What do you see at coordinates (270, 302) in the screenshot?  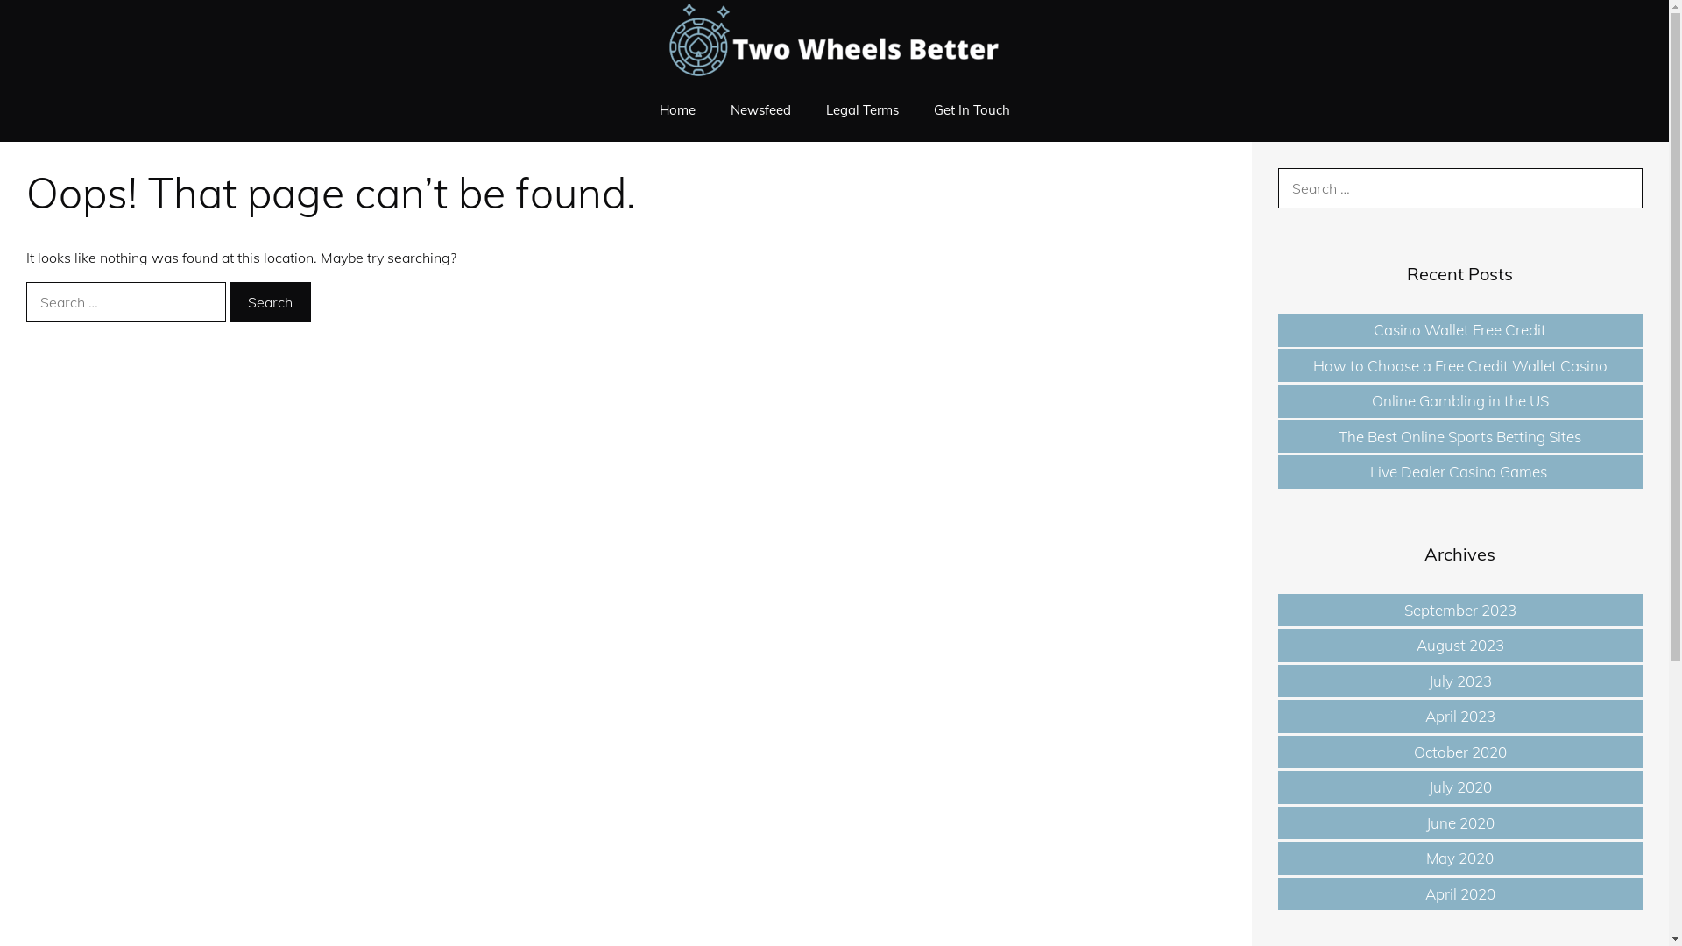 I see `Search` at bounding box center [270, 302].